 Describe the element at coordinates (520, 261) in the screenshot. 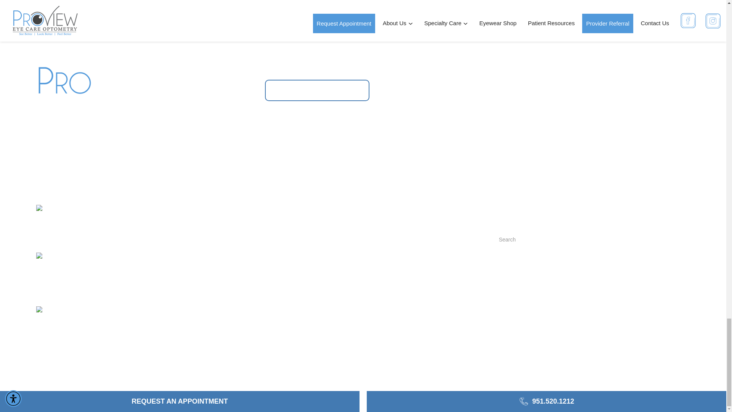

I see `Search` at that location.